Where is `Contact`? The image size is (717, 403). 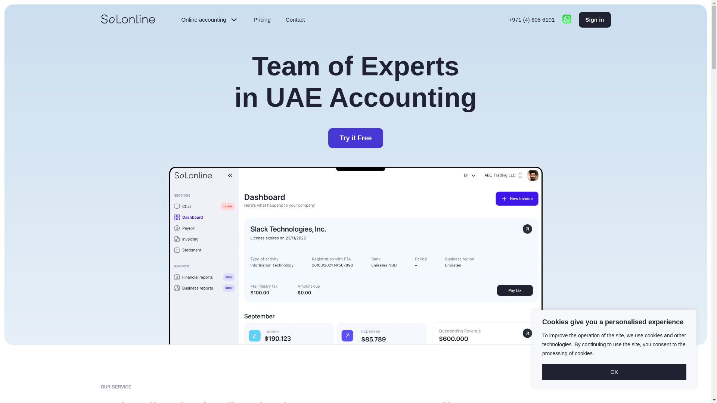 Contact is located at coordinates (595, 20).